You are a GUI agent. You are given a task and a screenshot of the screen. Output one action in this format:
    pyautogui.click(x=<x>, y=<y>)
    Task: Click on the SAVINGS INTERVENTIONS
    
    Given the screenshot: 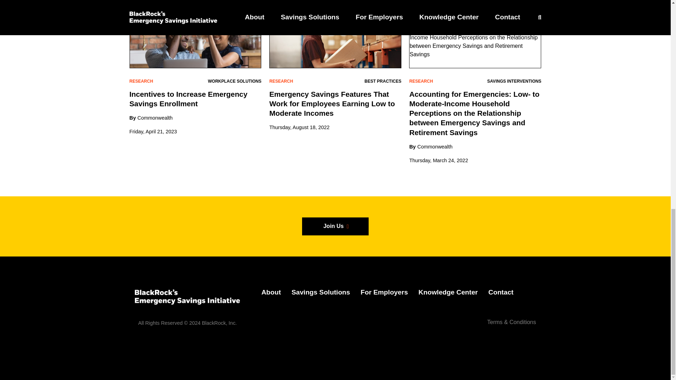 What is the action you would take?
    pyautogui.click(x=514, y=81)
    